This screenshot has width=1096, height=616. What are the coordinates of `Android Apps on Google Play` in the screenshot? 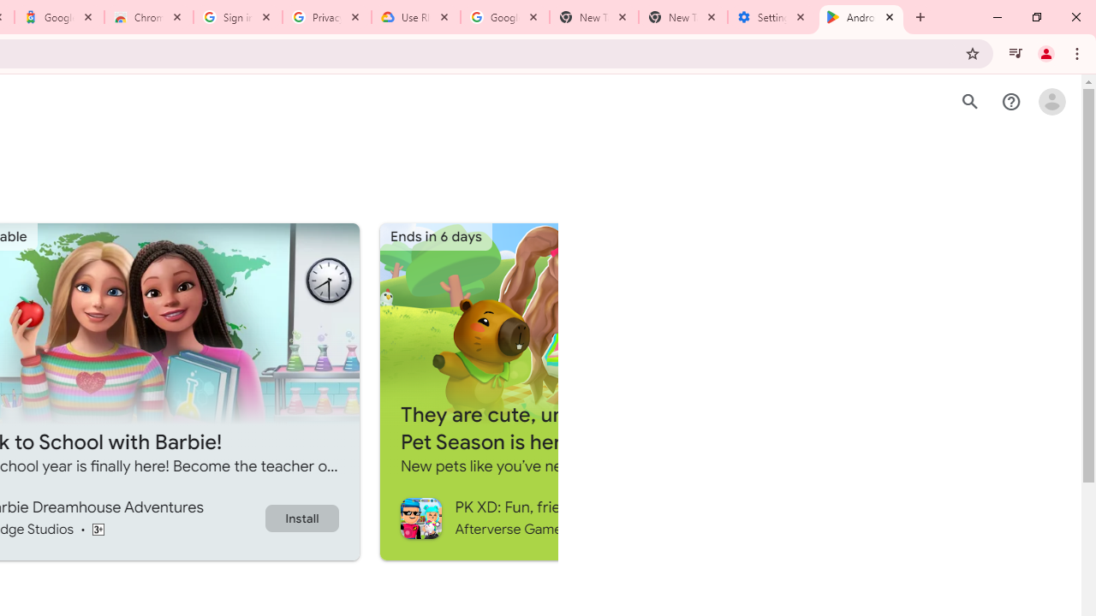 It's located at (861, 17).